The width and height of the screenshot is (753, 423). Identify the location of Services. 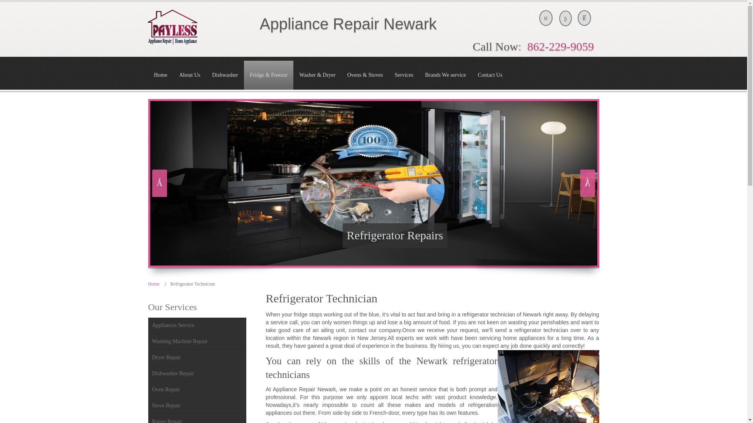
(403, 75).